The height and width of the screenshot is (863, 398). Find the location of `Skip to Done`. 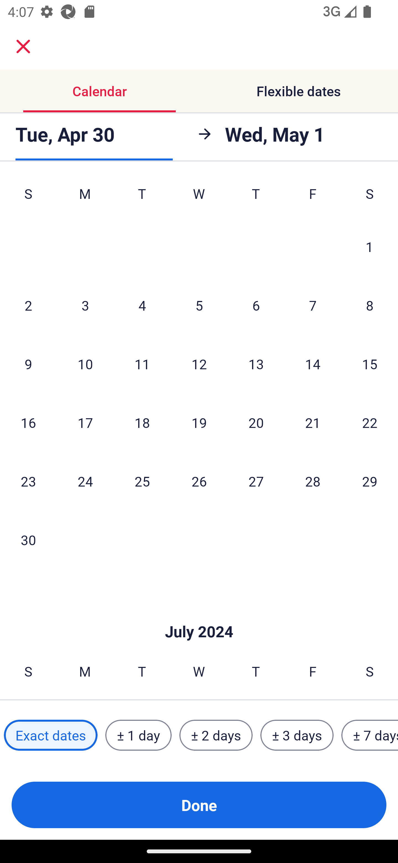

Skip to Done is located at coordinates (199, 615).